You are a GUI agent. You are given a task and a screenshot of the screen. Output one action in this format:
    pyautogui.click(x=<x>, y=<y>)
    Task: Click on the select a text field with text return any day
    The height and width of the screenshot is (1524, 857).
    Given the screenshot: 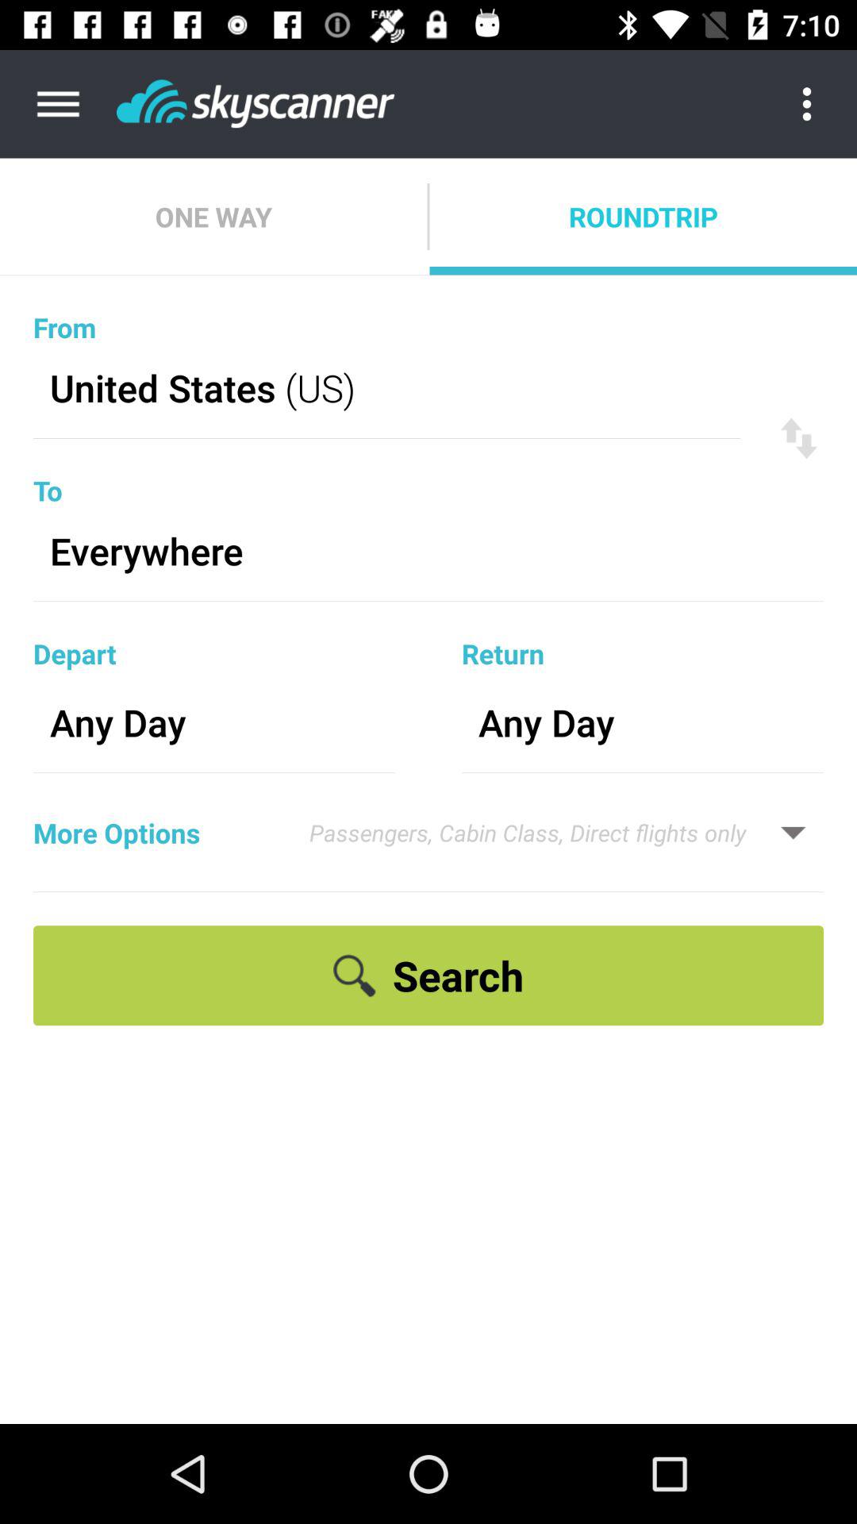 What is the action you would take?
    pyautogui.click(x=643, y=687)
    